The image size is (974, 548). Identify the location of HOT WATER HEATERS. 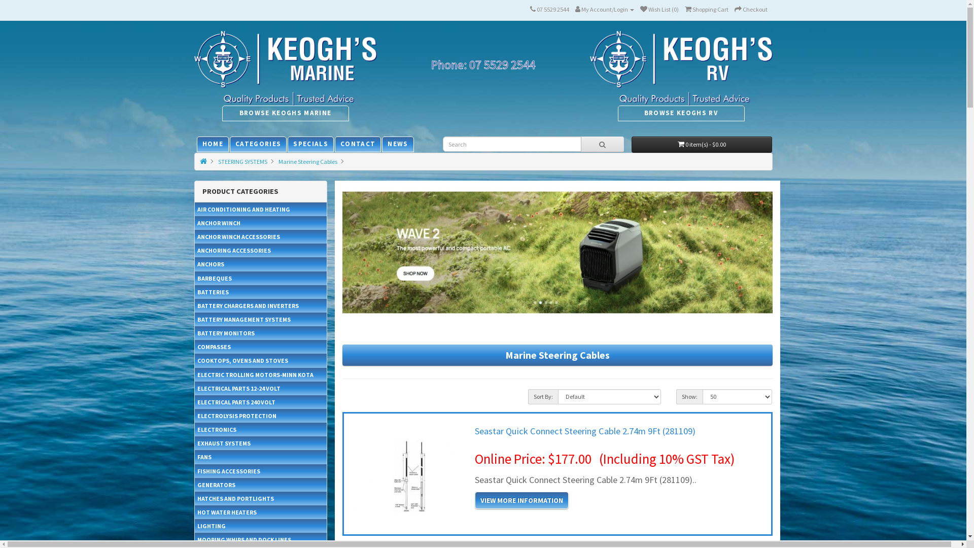
(261, 512).